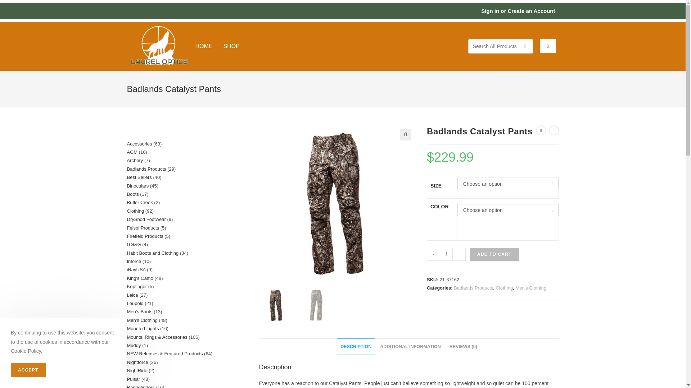 This screenshot has width=691, height=388. What do you see at coordinates (518, 11) in the screenshot?
I see `Sign in or Create an Account` at bounding box center [518, 11].